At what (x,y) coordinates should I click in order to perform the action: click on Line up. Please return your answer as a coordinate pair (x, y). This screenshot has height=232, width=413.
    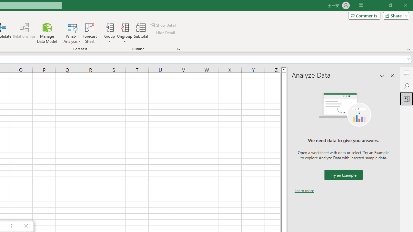
    Looking at the image, I should click on (284, 69).